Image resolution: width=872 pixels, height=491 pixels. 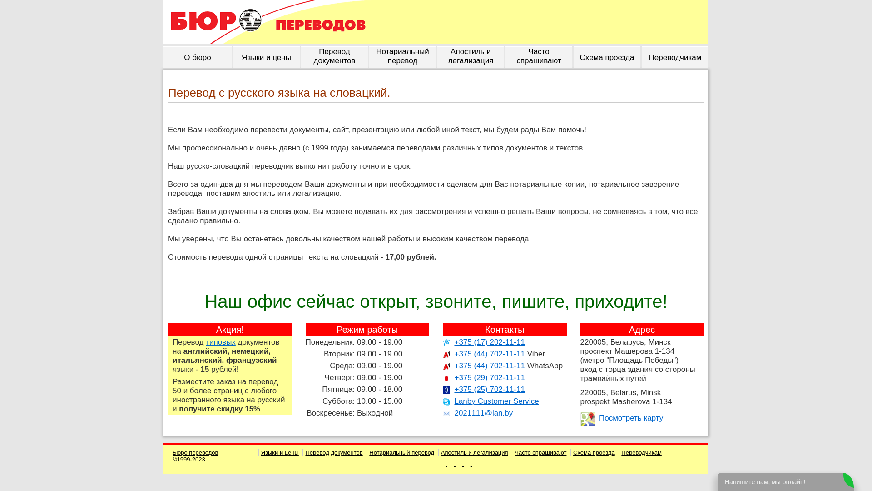 I want to click on  , so click(x=470, y=464).